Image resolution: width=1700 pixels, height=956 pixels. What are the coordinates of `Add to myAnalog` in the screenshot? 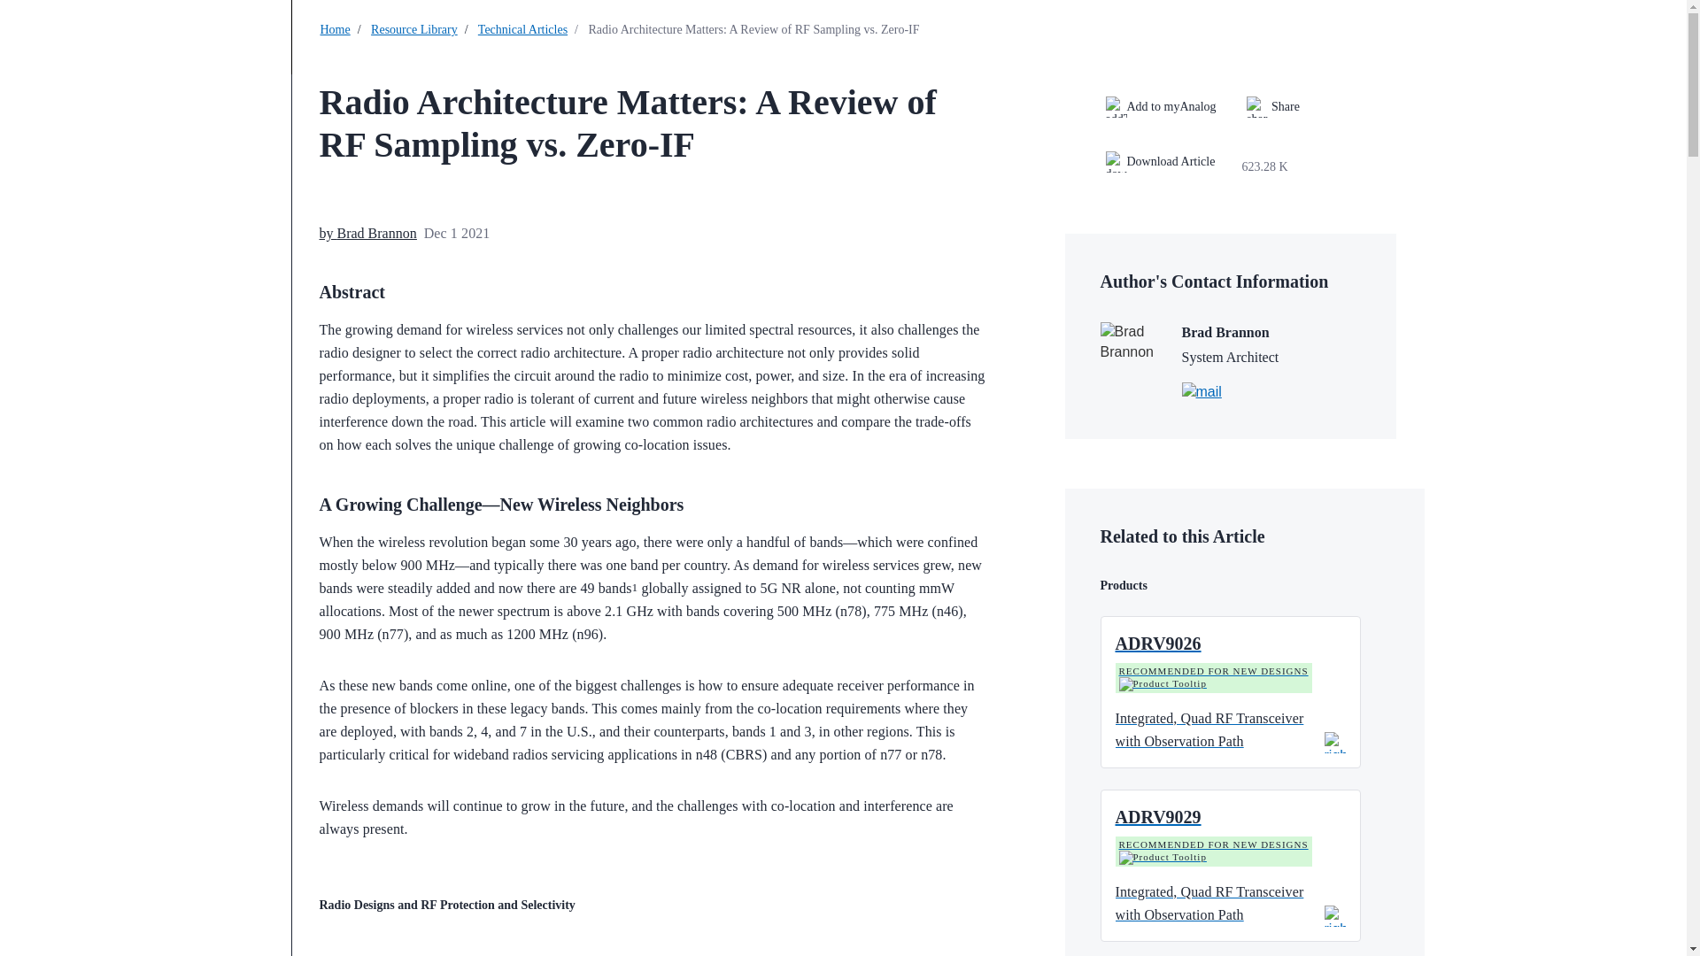 It's located at (1160, 106).